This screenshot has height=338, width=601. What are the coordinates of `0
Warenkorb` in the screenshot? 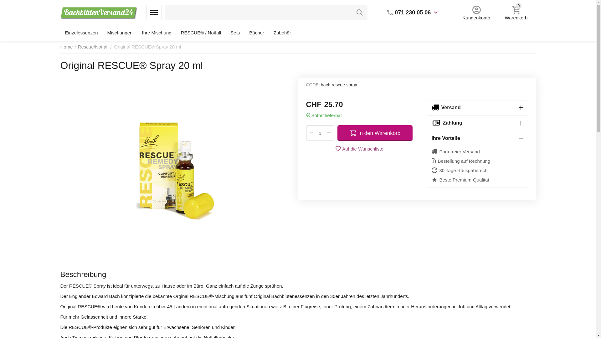 It's located at (516, 13).